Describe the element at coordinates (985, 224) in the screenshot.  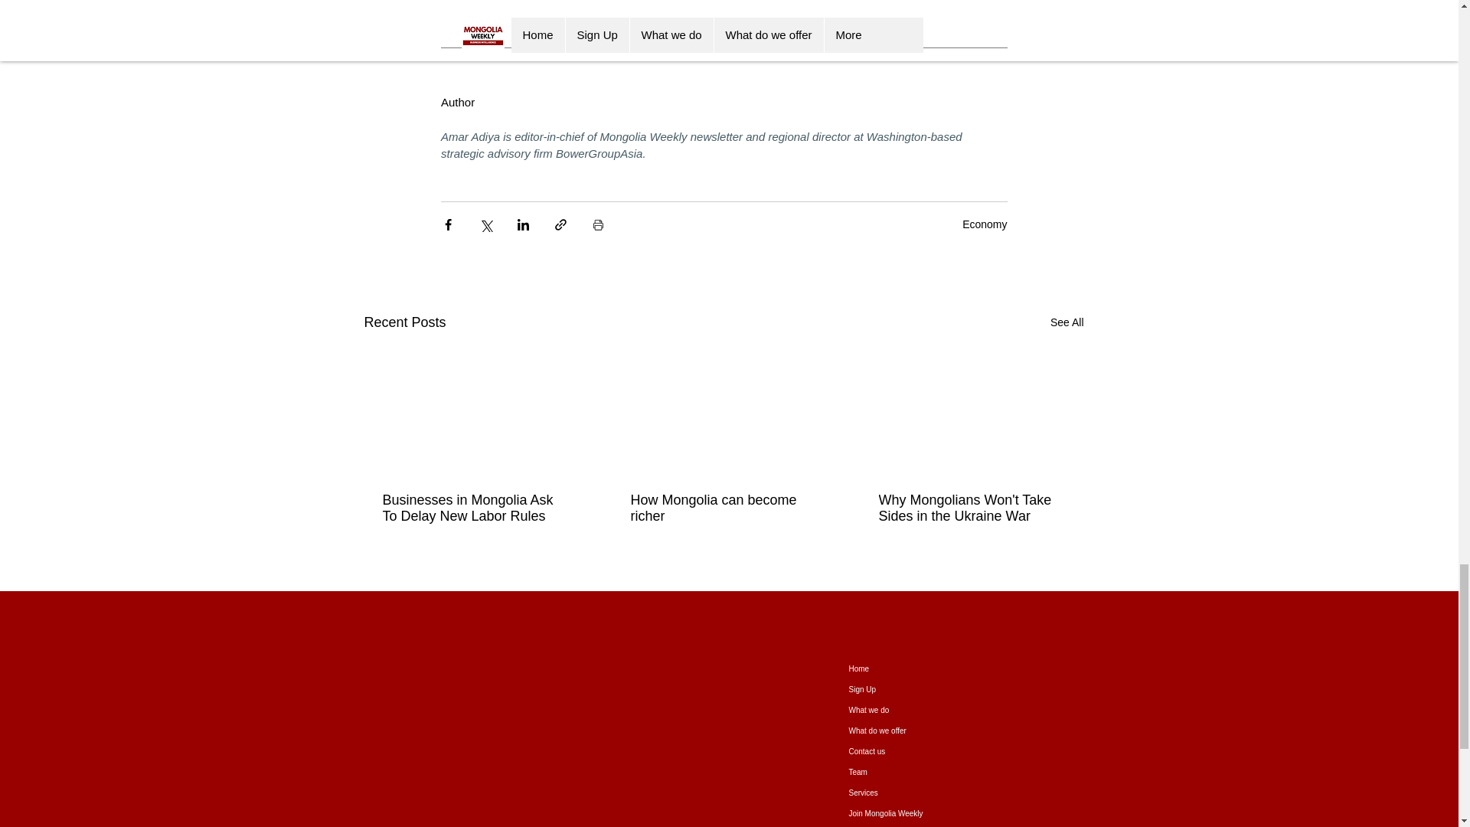
I see `Economy` at that location.